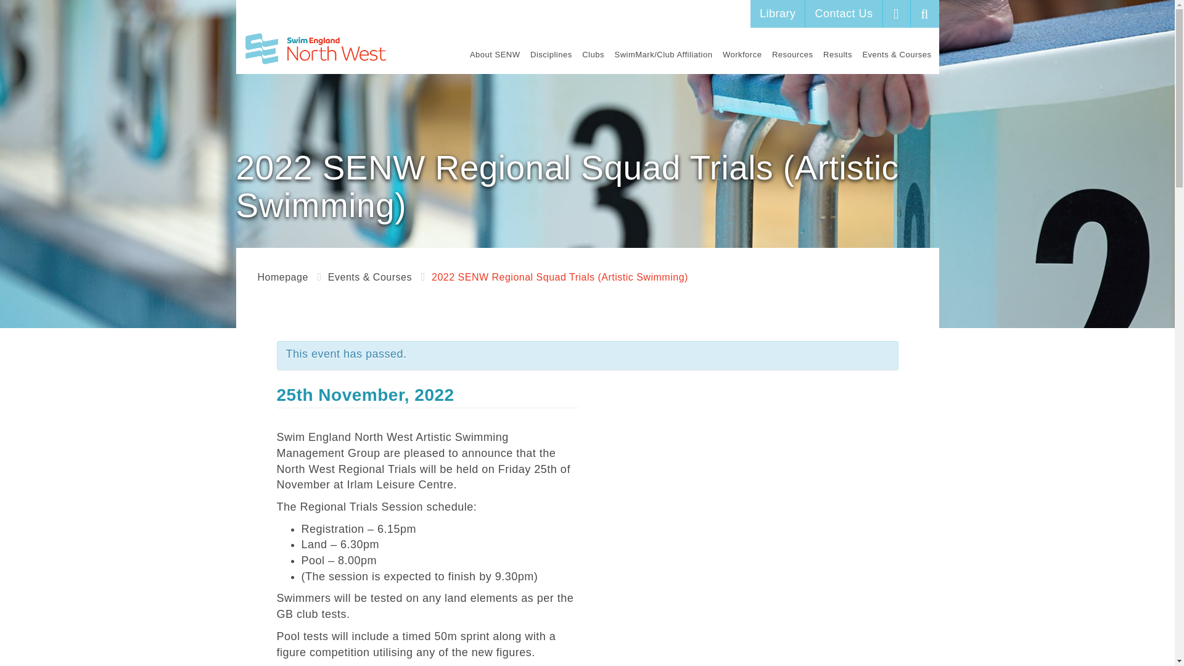  I want to click on Homepage, so click(282, 276).